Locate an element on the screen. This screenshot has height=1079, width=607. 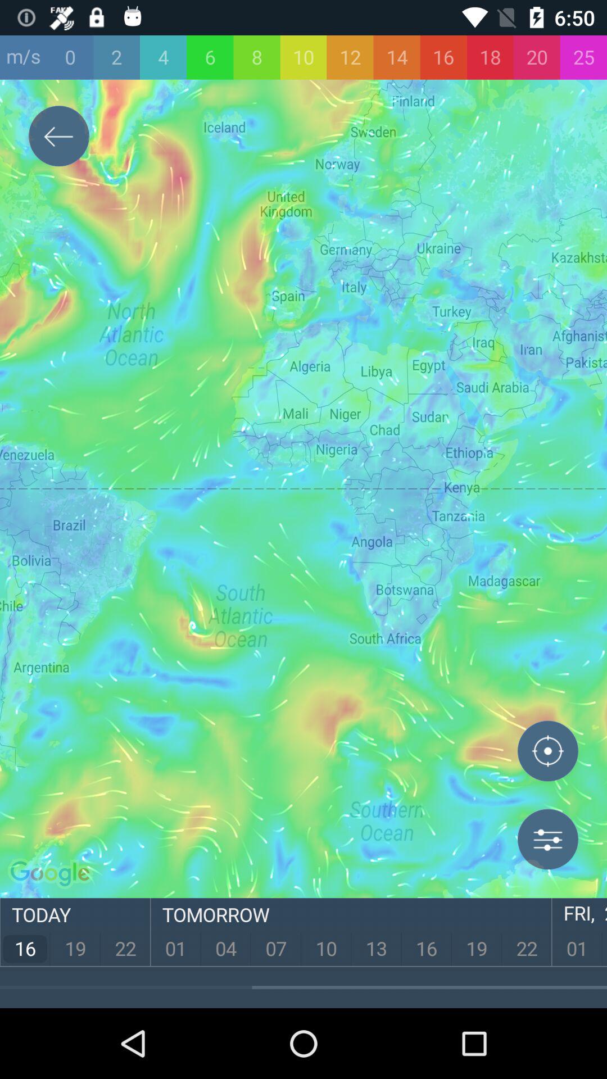
mabe bage is located at coordinates (548, 754).